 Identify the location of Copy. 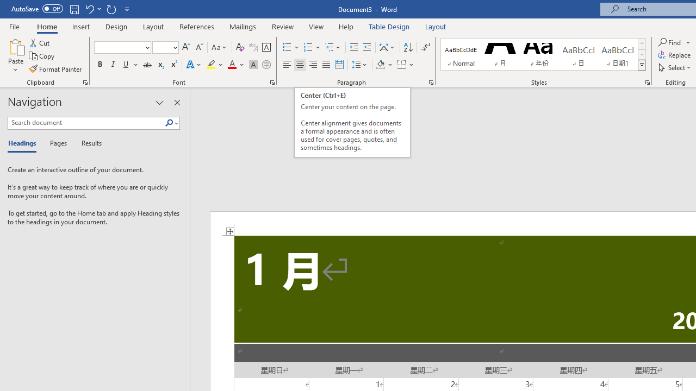
(42, 56).